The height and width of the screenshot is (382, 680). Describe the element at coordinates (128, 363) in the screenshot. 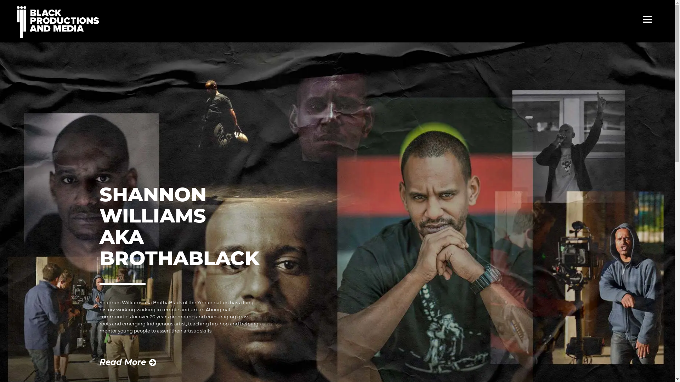

I see `Read More` at that location.